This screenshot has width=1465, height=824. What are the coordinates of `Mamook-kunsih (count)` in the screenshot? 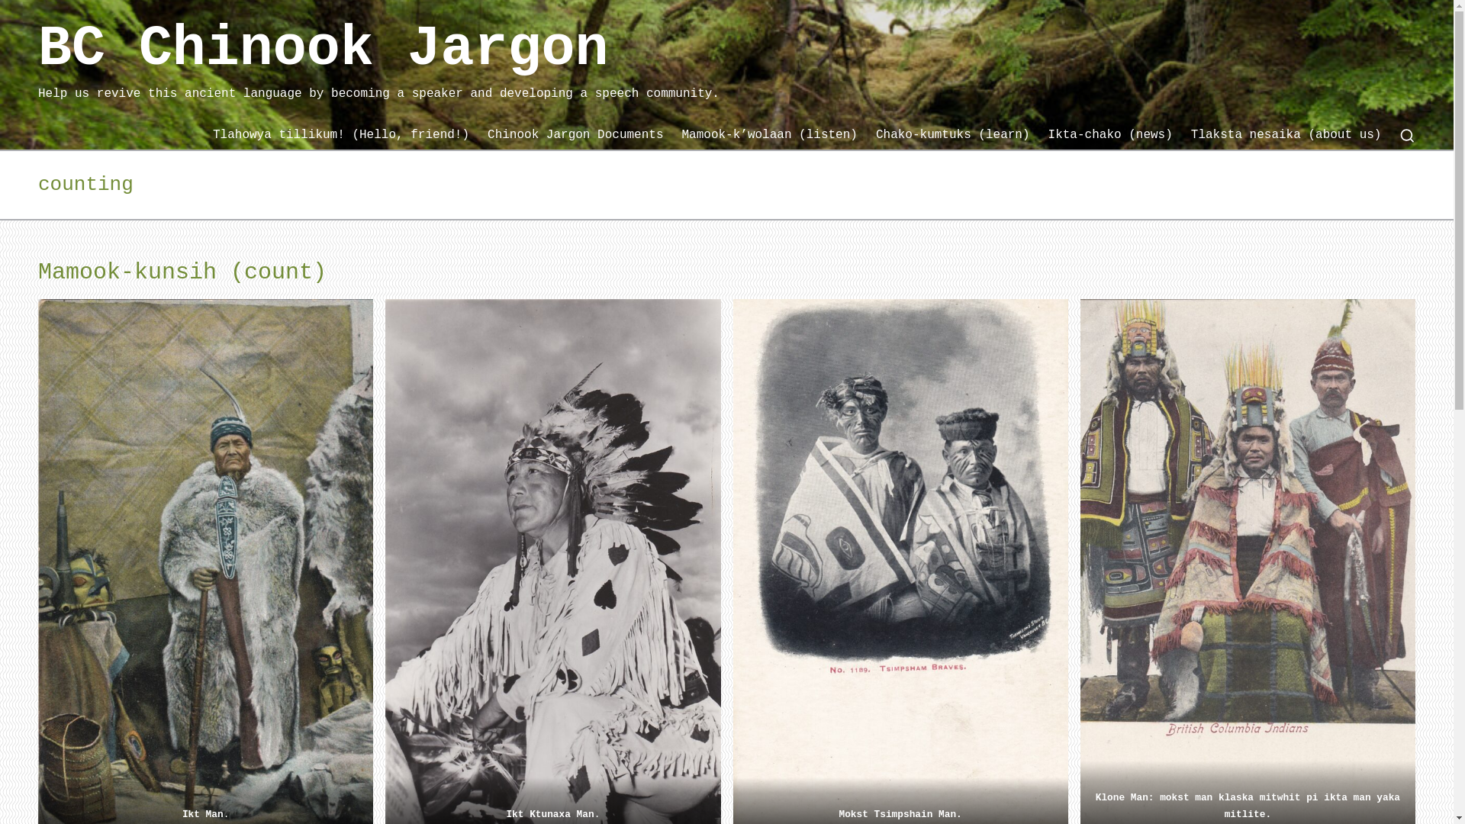 It's located at (182, 272).